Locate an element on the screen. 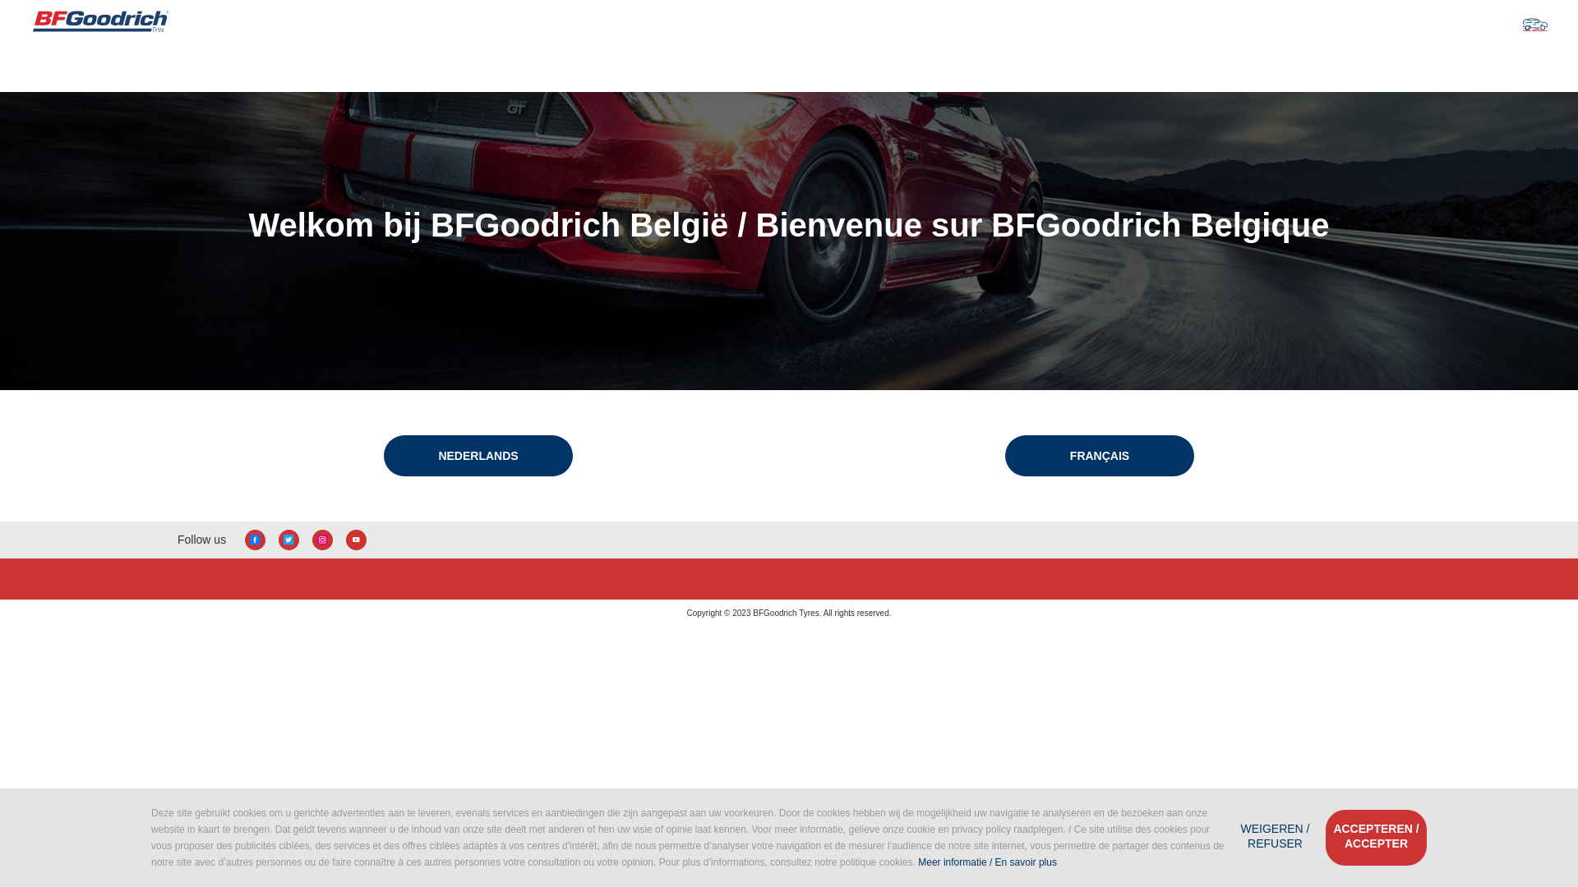  Facebook is located at coordinates (255, 540).